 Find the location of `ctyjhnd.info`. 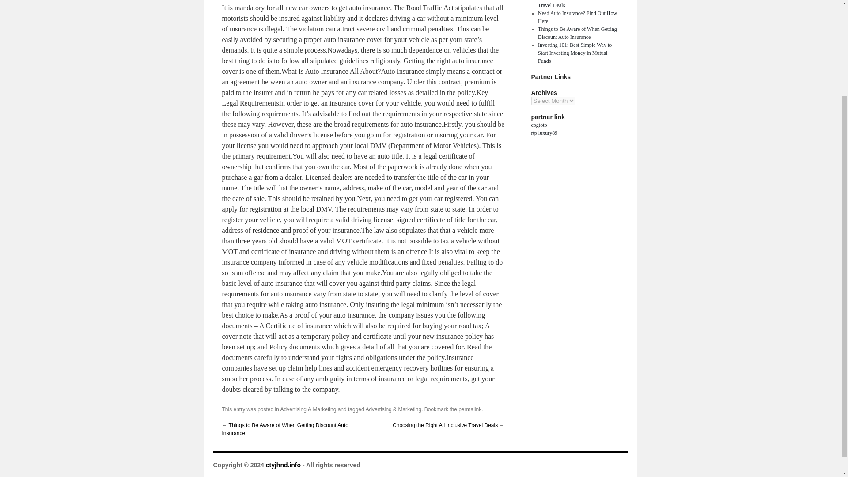

ctyjhnd.info is located at coordinates (284, 465).